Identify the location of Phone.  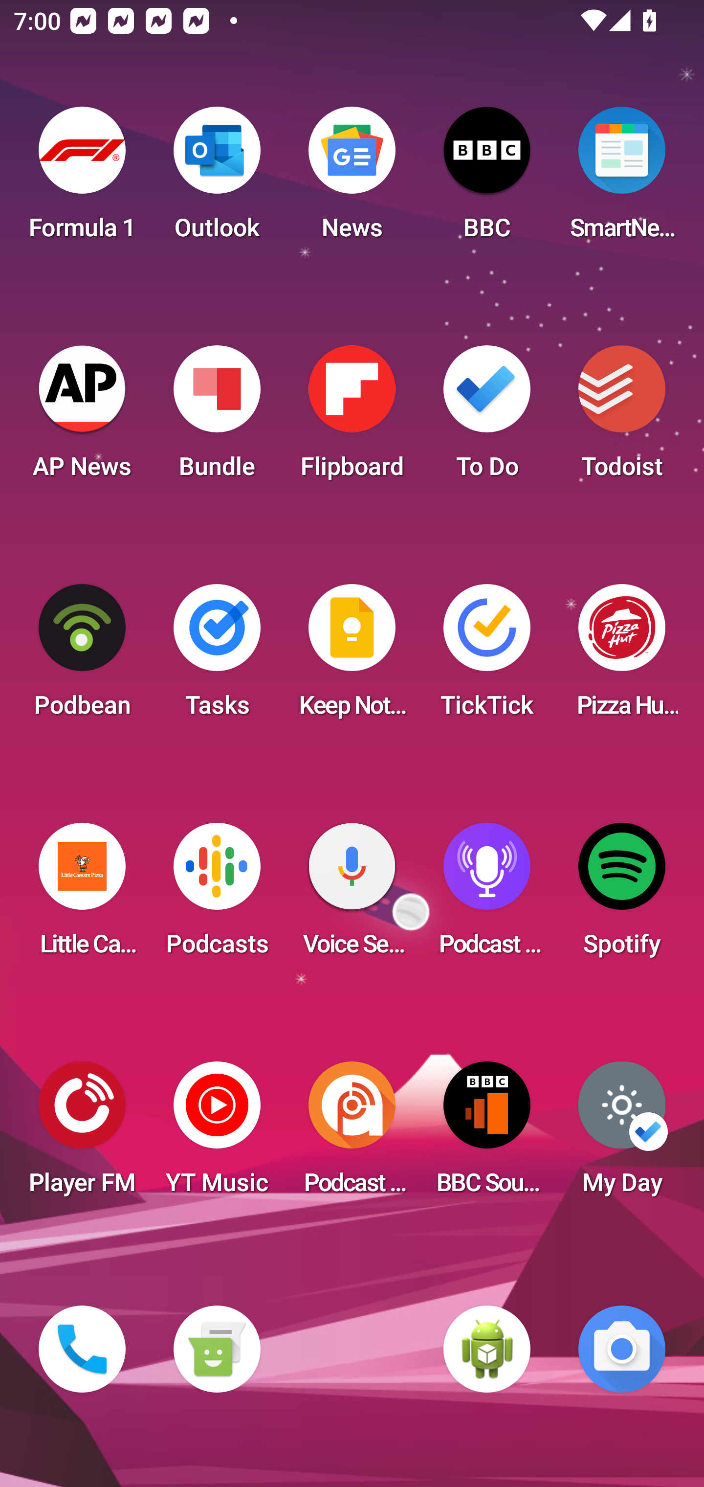
(82, 1349).